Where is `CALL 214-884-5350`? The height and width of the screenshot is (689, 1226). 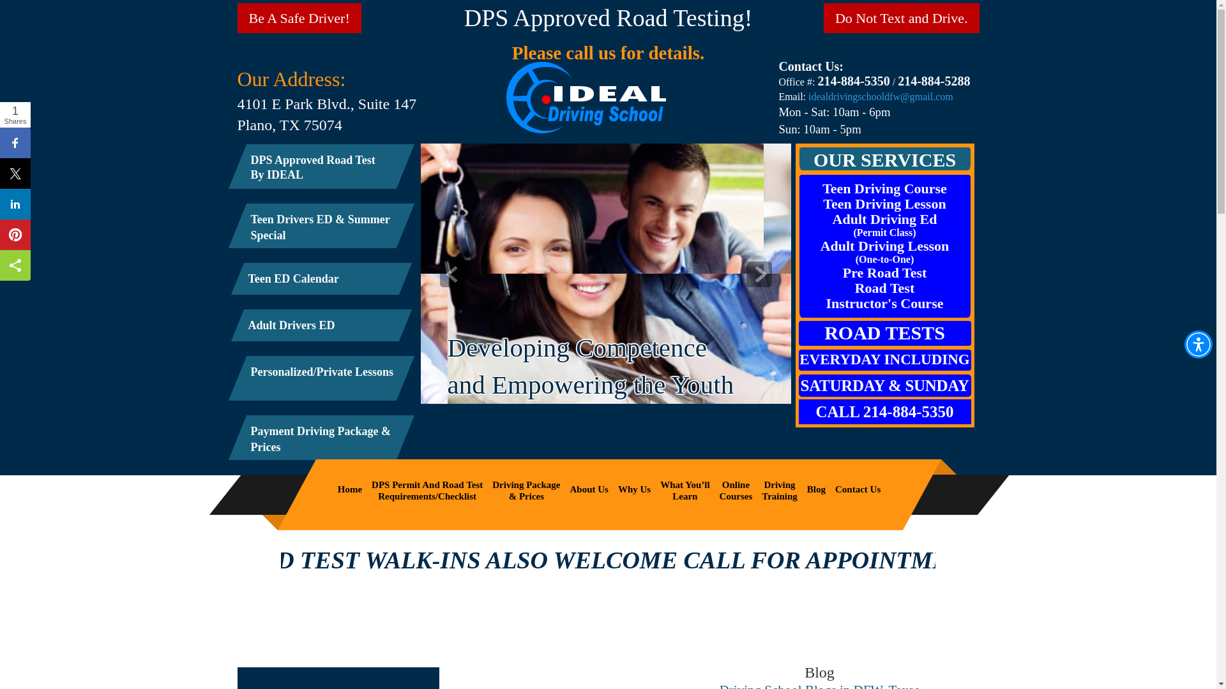 CALL 214-884-5350 is located at coordinates (323, 274).